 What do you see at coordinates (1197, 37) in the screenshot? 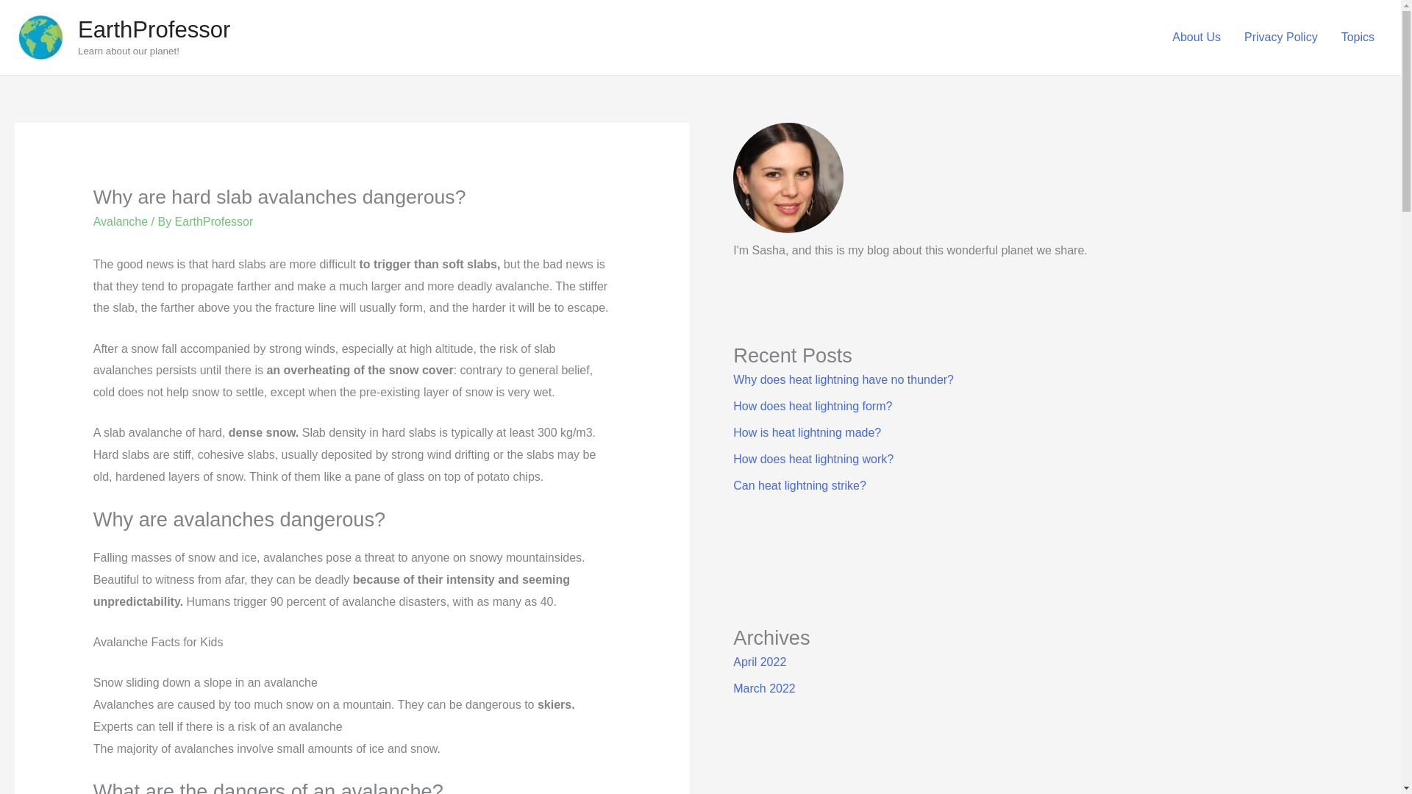
I see `About Us` at bounding box center [1197, 37].